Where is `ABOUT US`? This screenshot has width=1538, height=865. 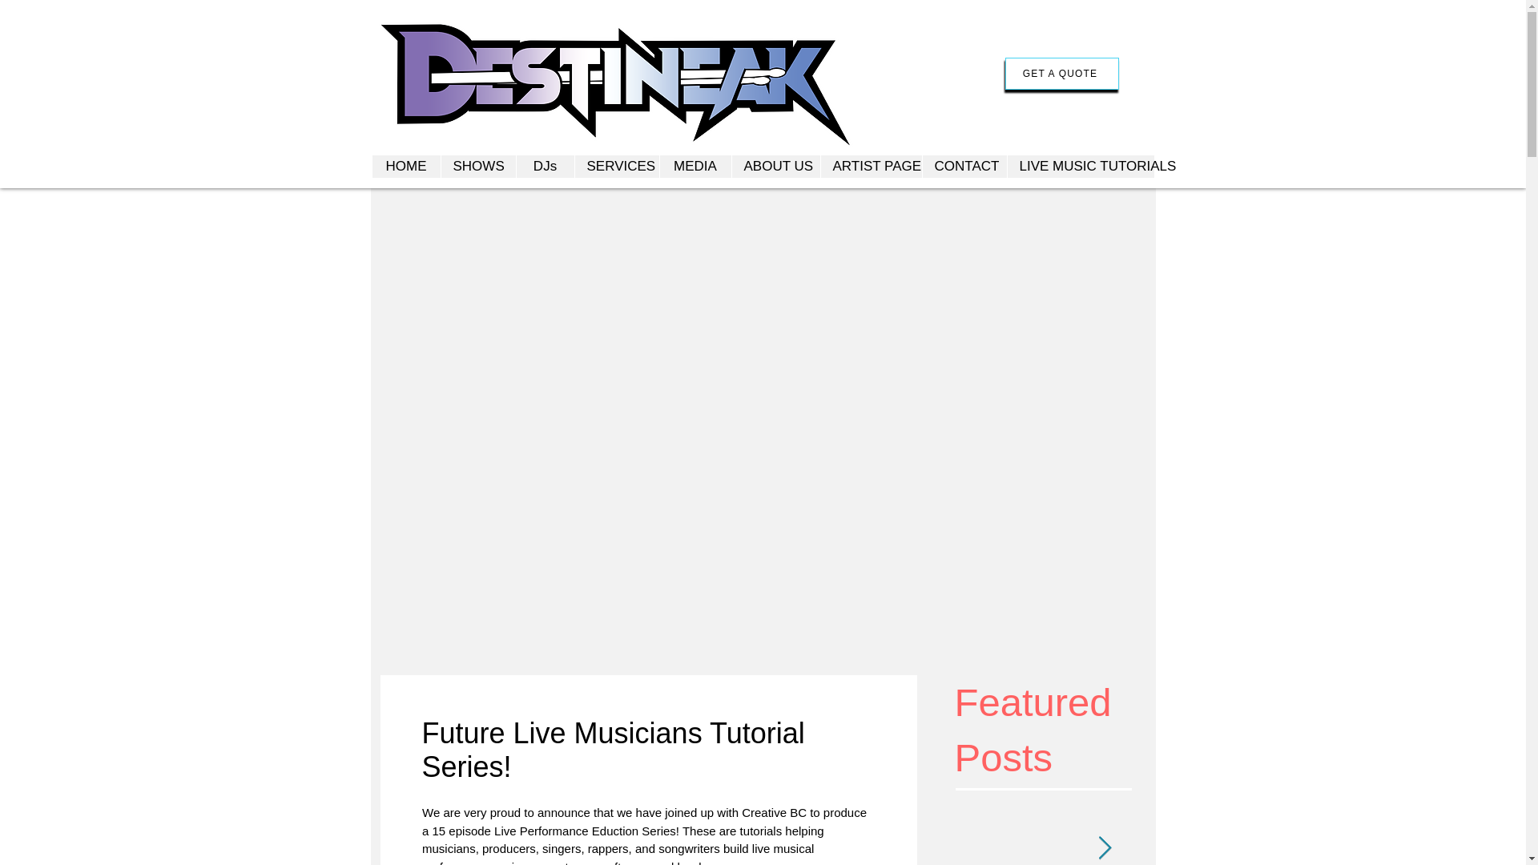 ABOUT US is located at coordinates (775, 167).